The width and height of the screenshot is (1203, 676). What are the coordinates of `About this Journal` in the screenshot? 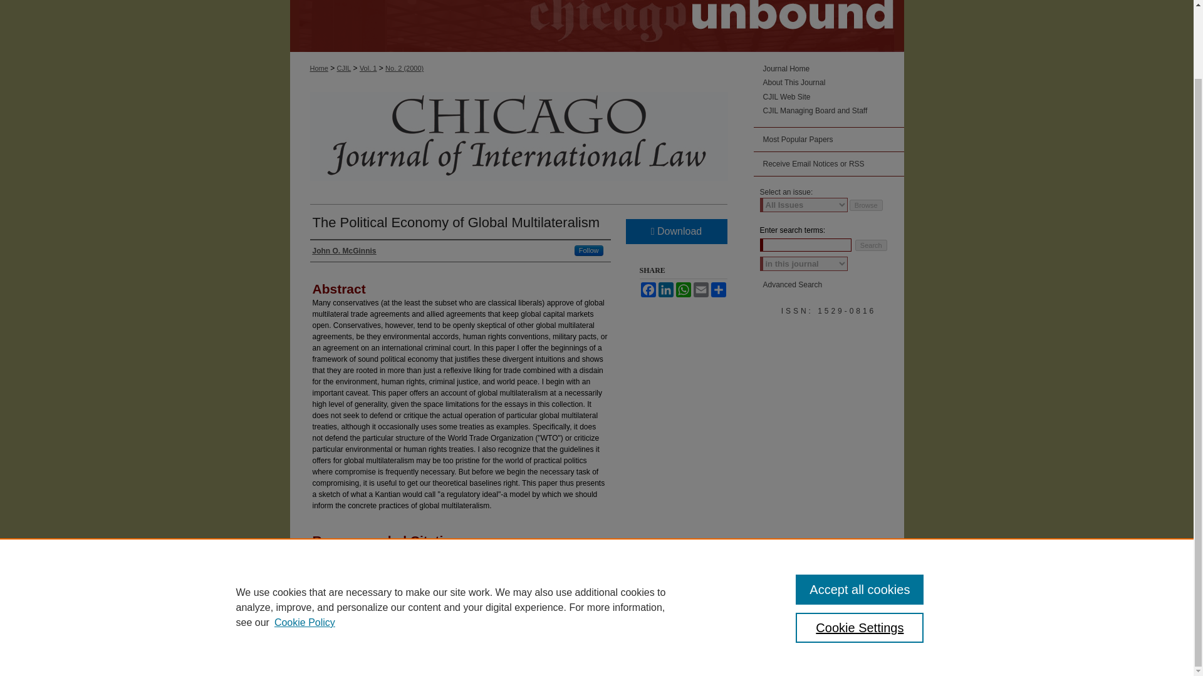 It's located at (833, 83).